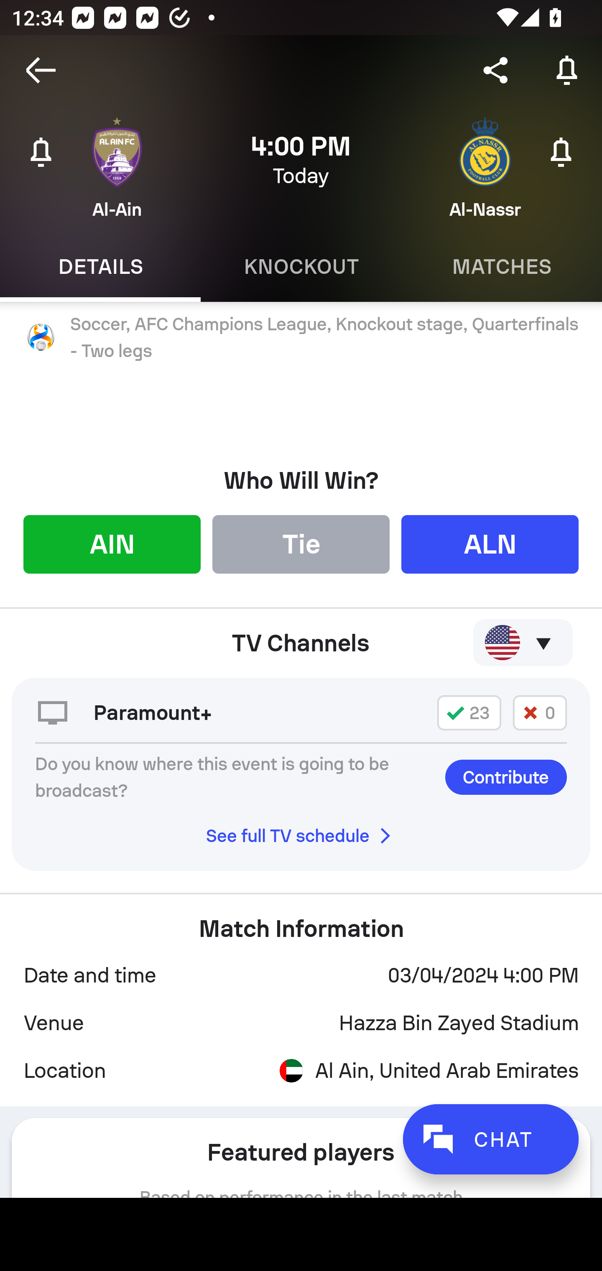 This screenshot has height=1271, width=602. I want to click on Contribute, so click(506, 777).